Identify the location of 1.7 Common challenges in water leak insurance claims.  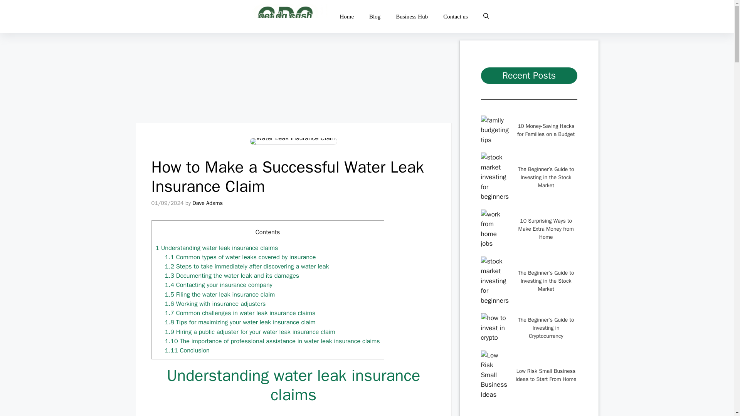
(240, 313).